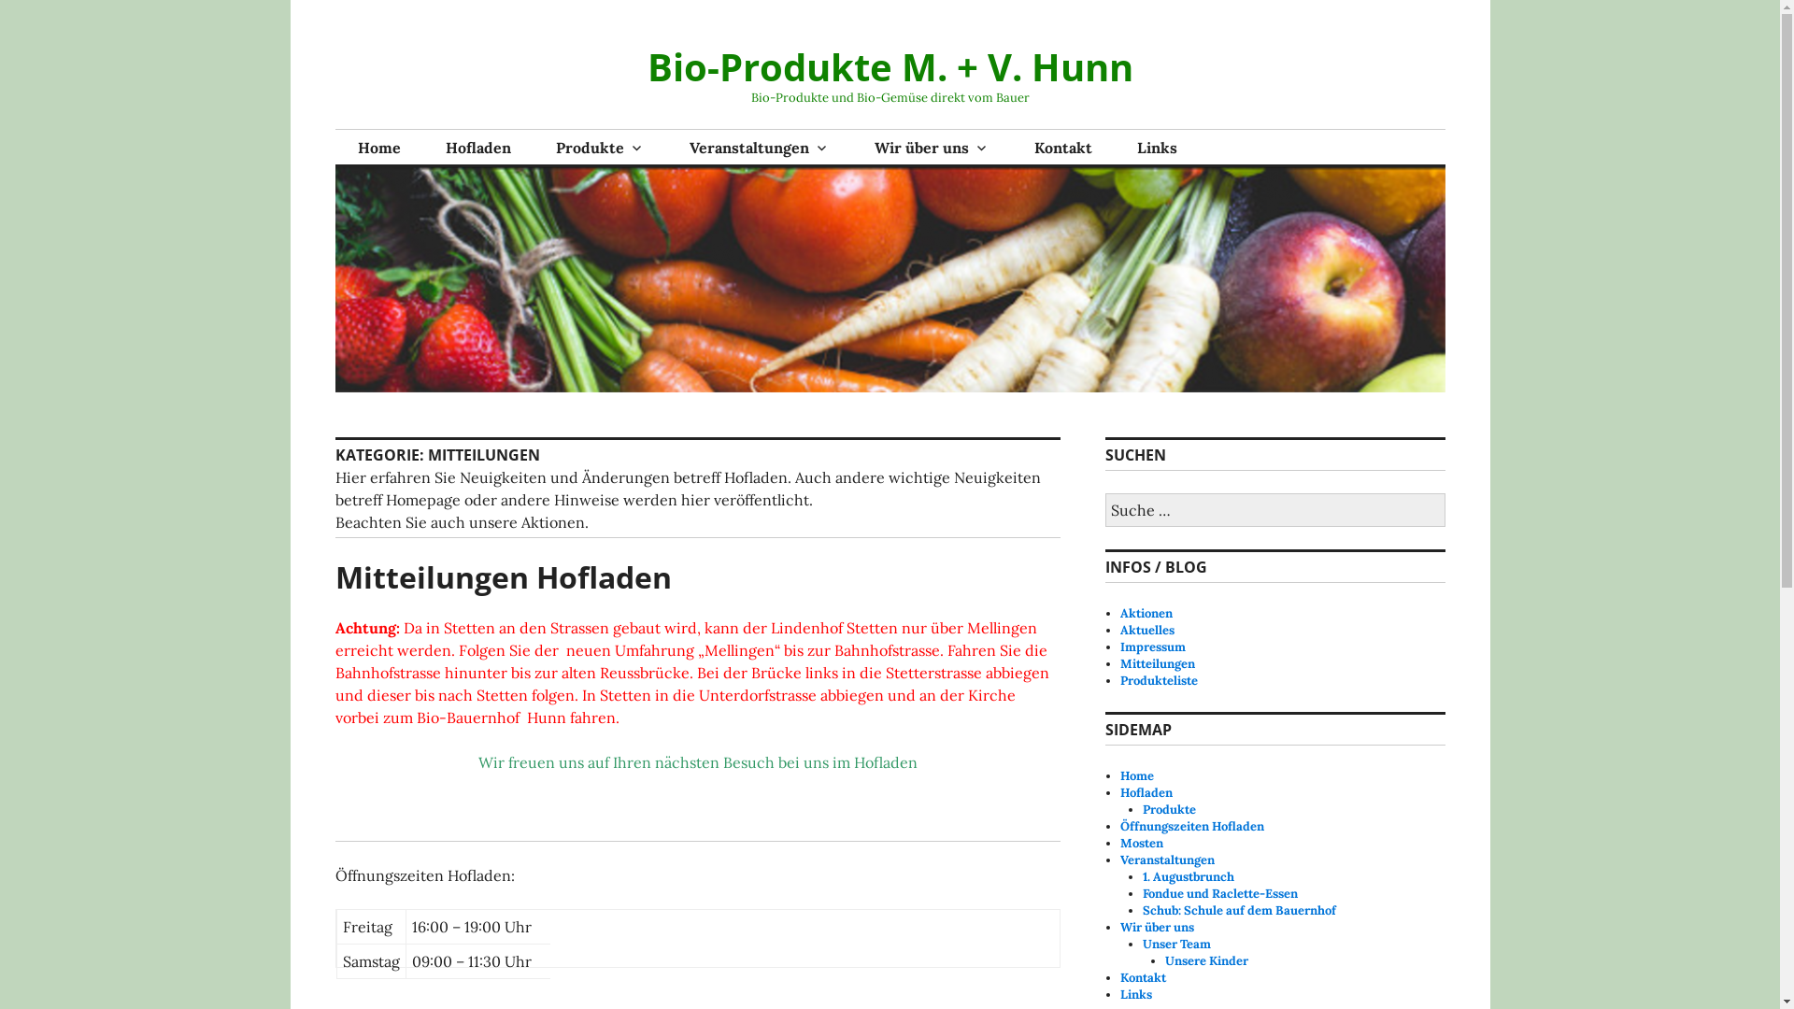  What do you see at coordinates (1146, 792) in the screenshot?
I see `Hofladen` at bounding box center [1146, 792].